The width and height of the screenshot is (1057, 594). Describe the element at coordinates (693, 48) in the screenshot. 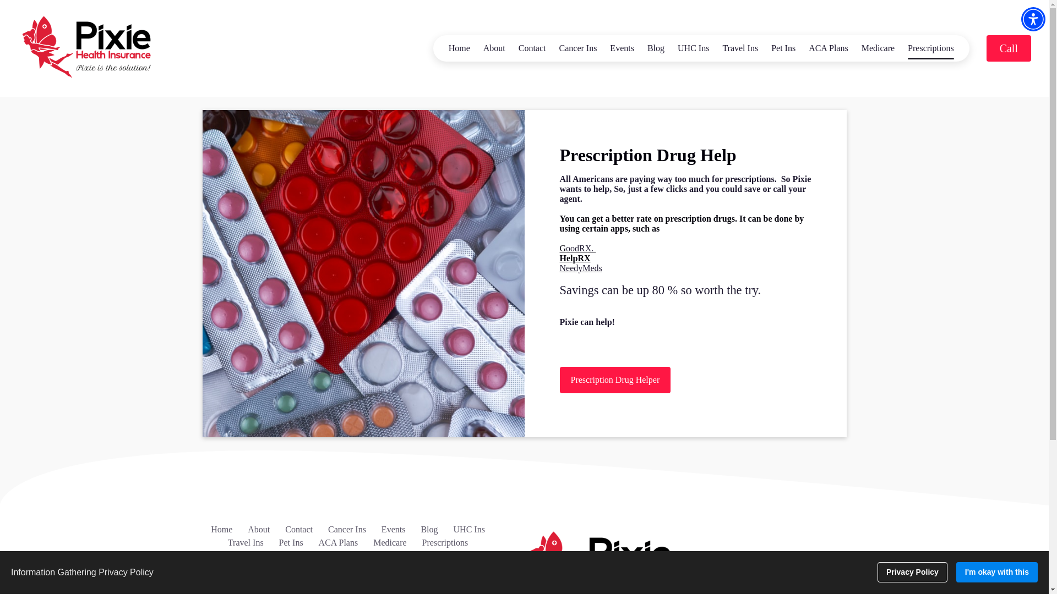

I see `UHC Ins` at that location.